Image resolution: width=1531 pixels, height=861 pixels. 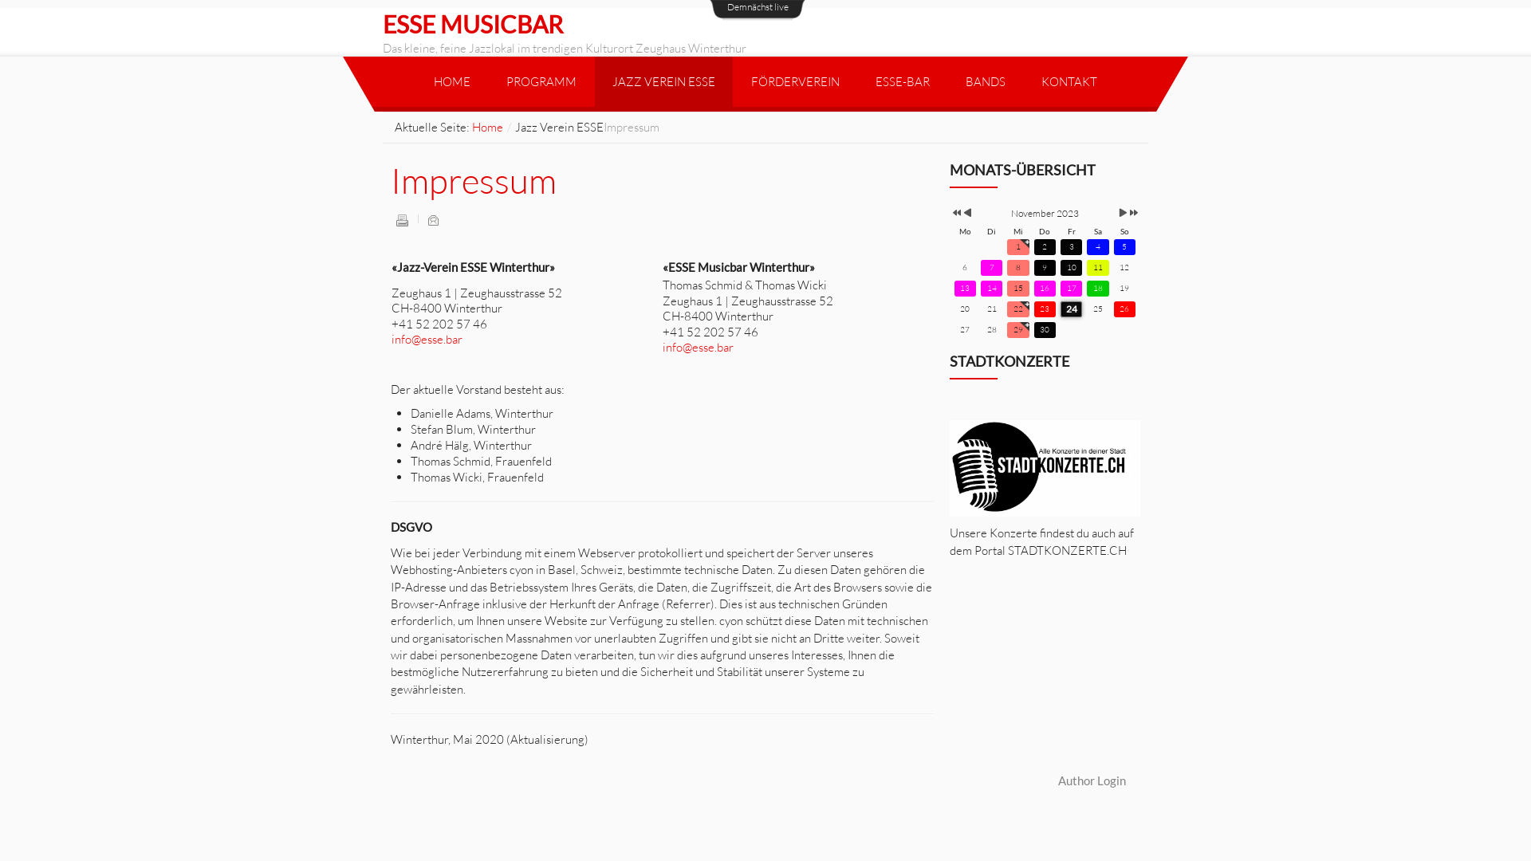 I want to click on 26, so click(x=1124, y=309).